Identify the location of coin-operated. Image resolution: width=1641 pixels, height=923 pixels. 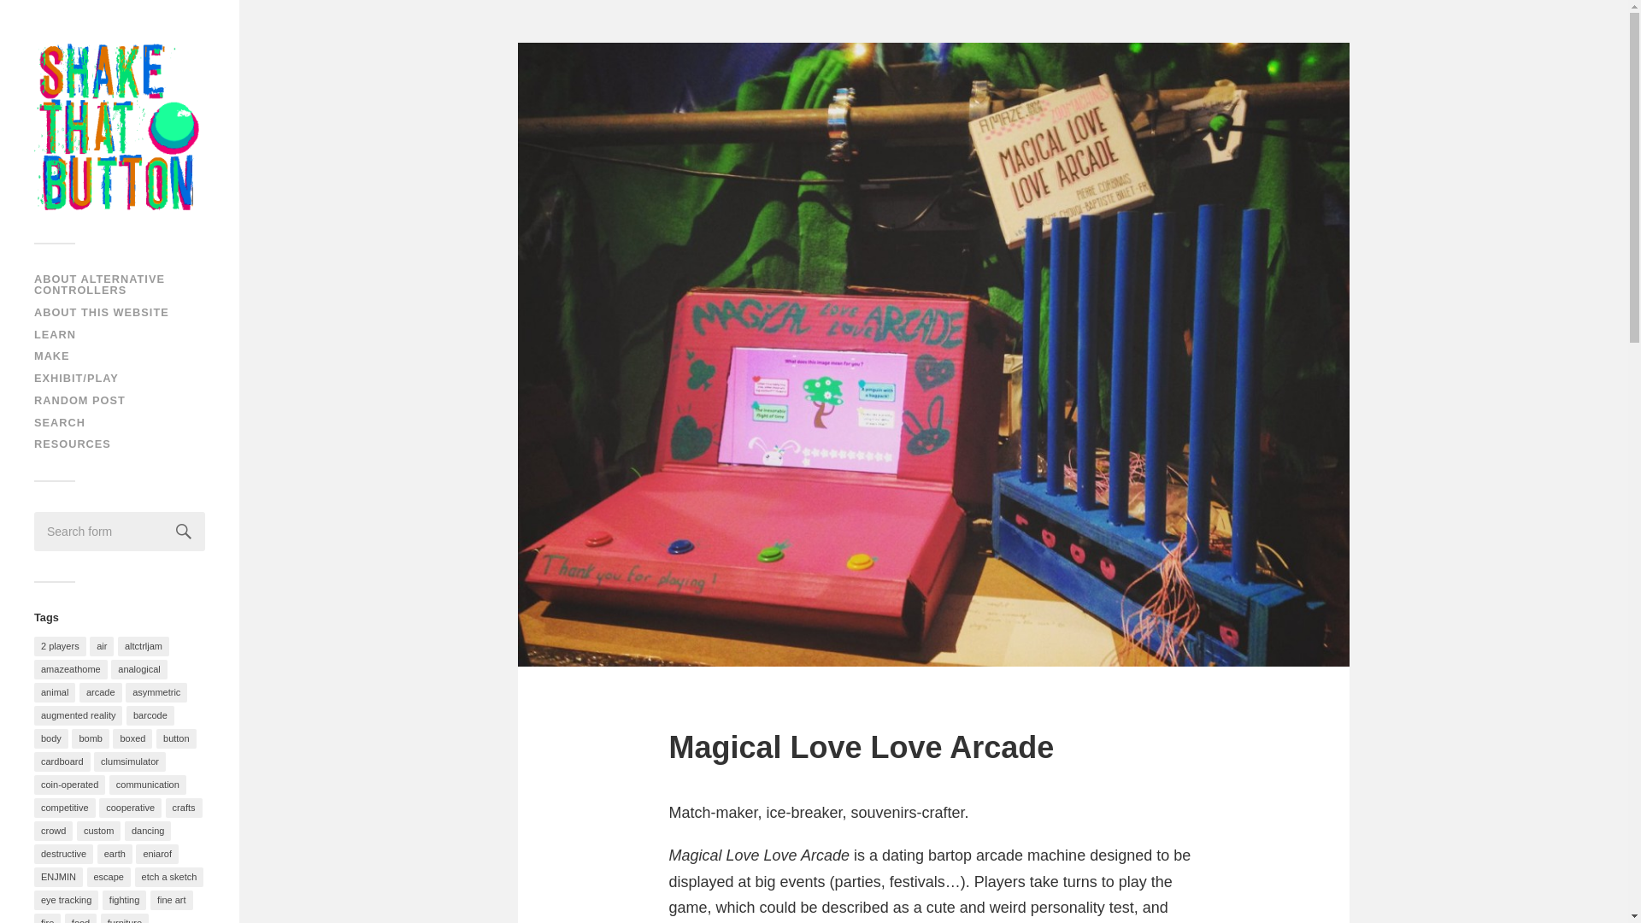
(69, 785).